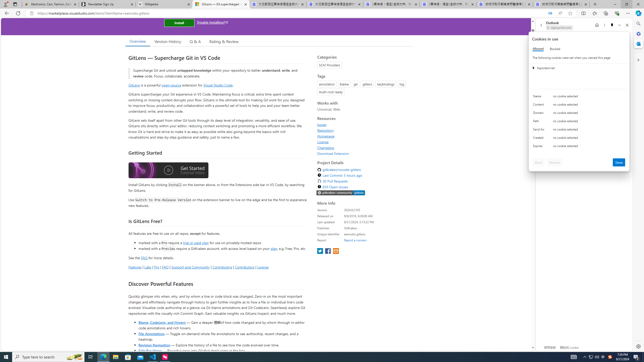 This screenshot has width=644, height=362. I want to click on Path, so click(540, 122).